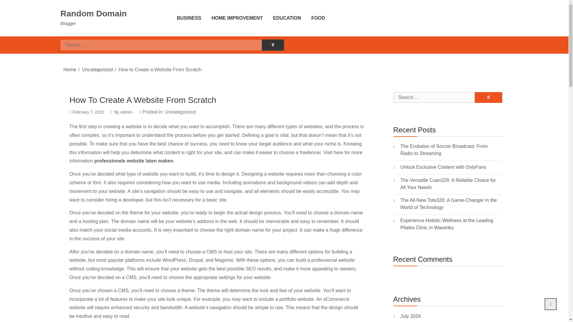 This screenshot has height=322, width=573. I want to click on The Evolution of Soccer Broadcast: From Radio to Streaming, so click(449, 150).